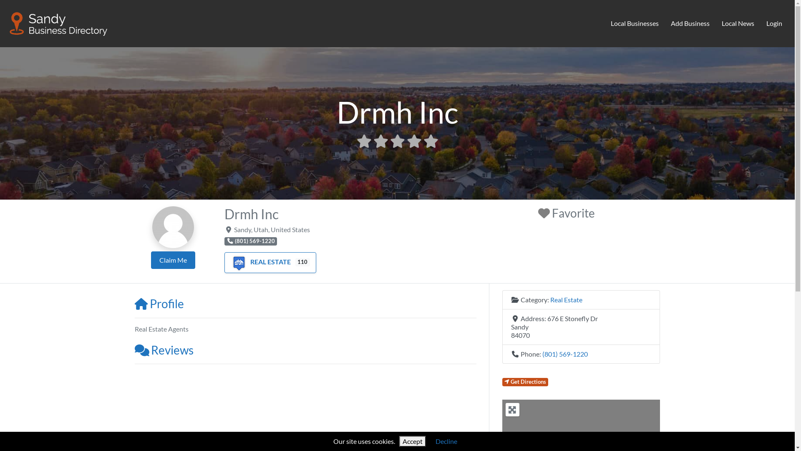 The image size is (801, 451). Describe the element at coordinates (526, 382) in the screenshot. I see `Get Directions` at that location.